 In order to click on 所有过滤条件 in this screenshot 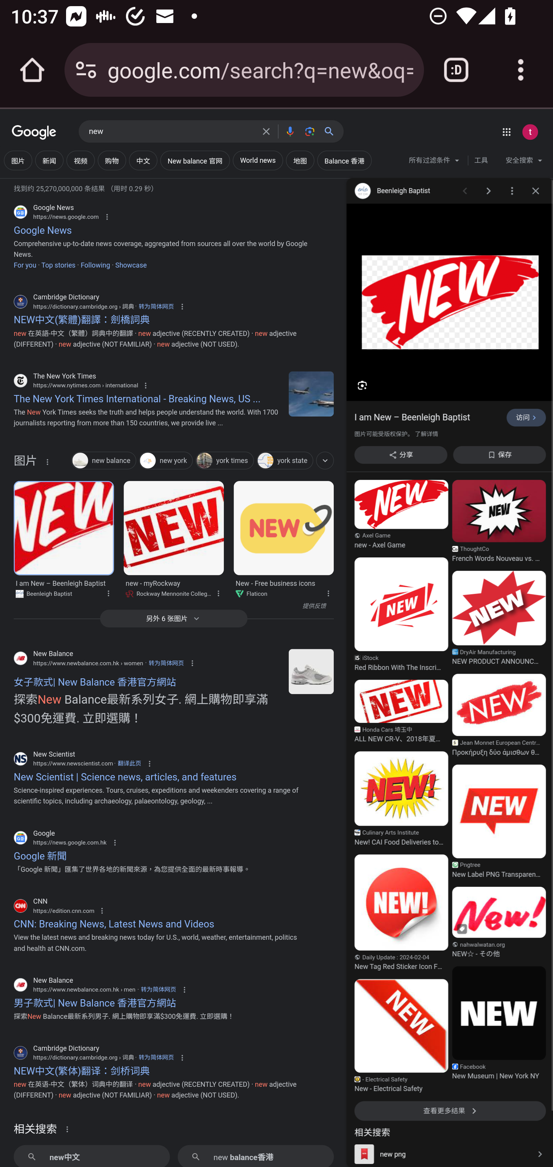, I will do `click(435, 162)`.